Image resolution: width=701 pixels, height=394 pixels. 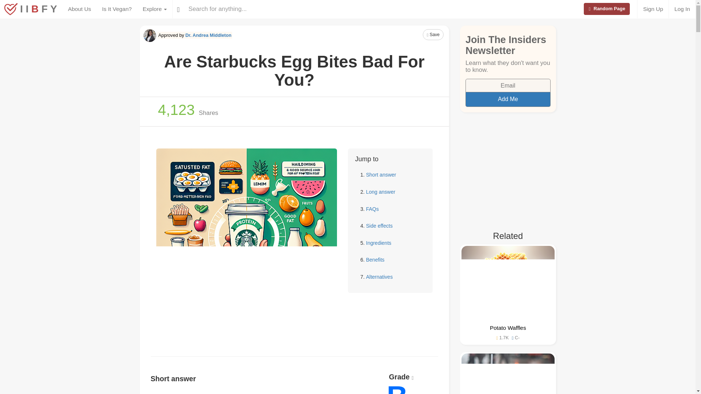 What do you see at coordinates (380, 192) in the screenshot?
I see `Long answer` at bounding box center [380, 192].